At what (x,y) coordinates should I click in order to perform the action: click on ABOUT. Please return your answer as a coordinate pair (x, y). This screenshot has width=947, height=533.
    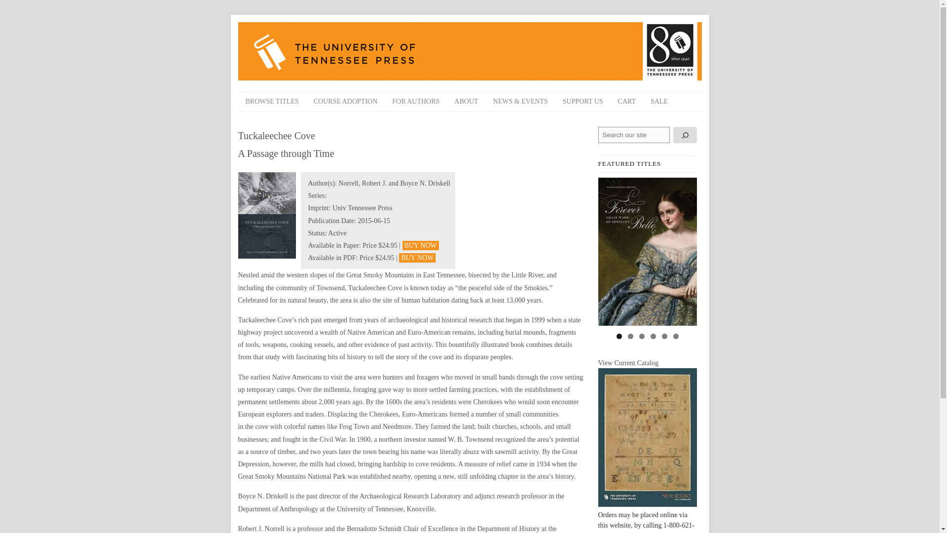
    Looking at the image, I should click on (466, 101).